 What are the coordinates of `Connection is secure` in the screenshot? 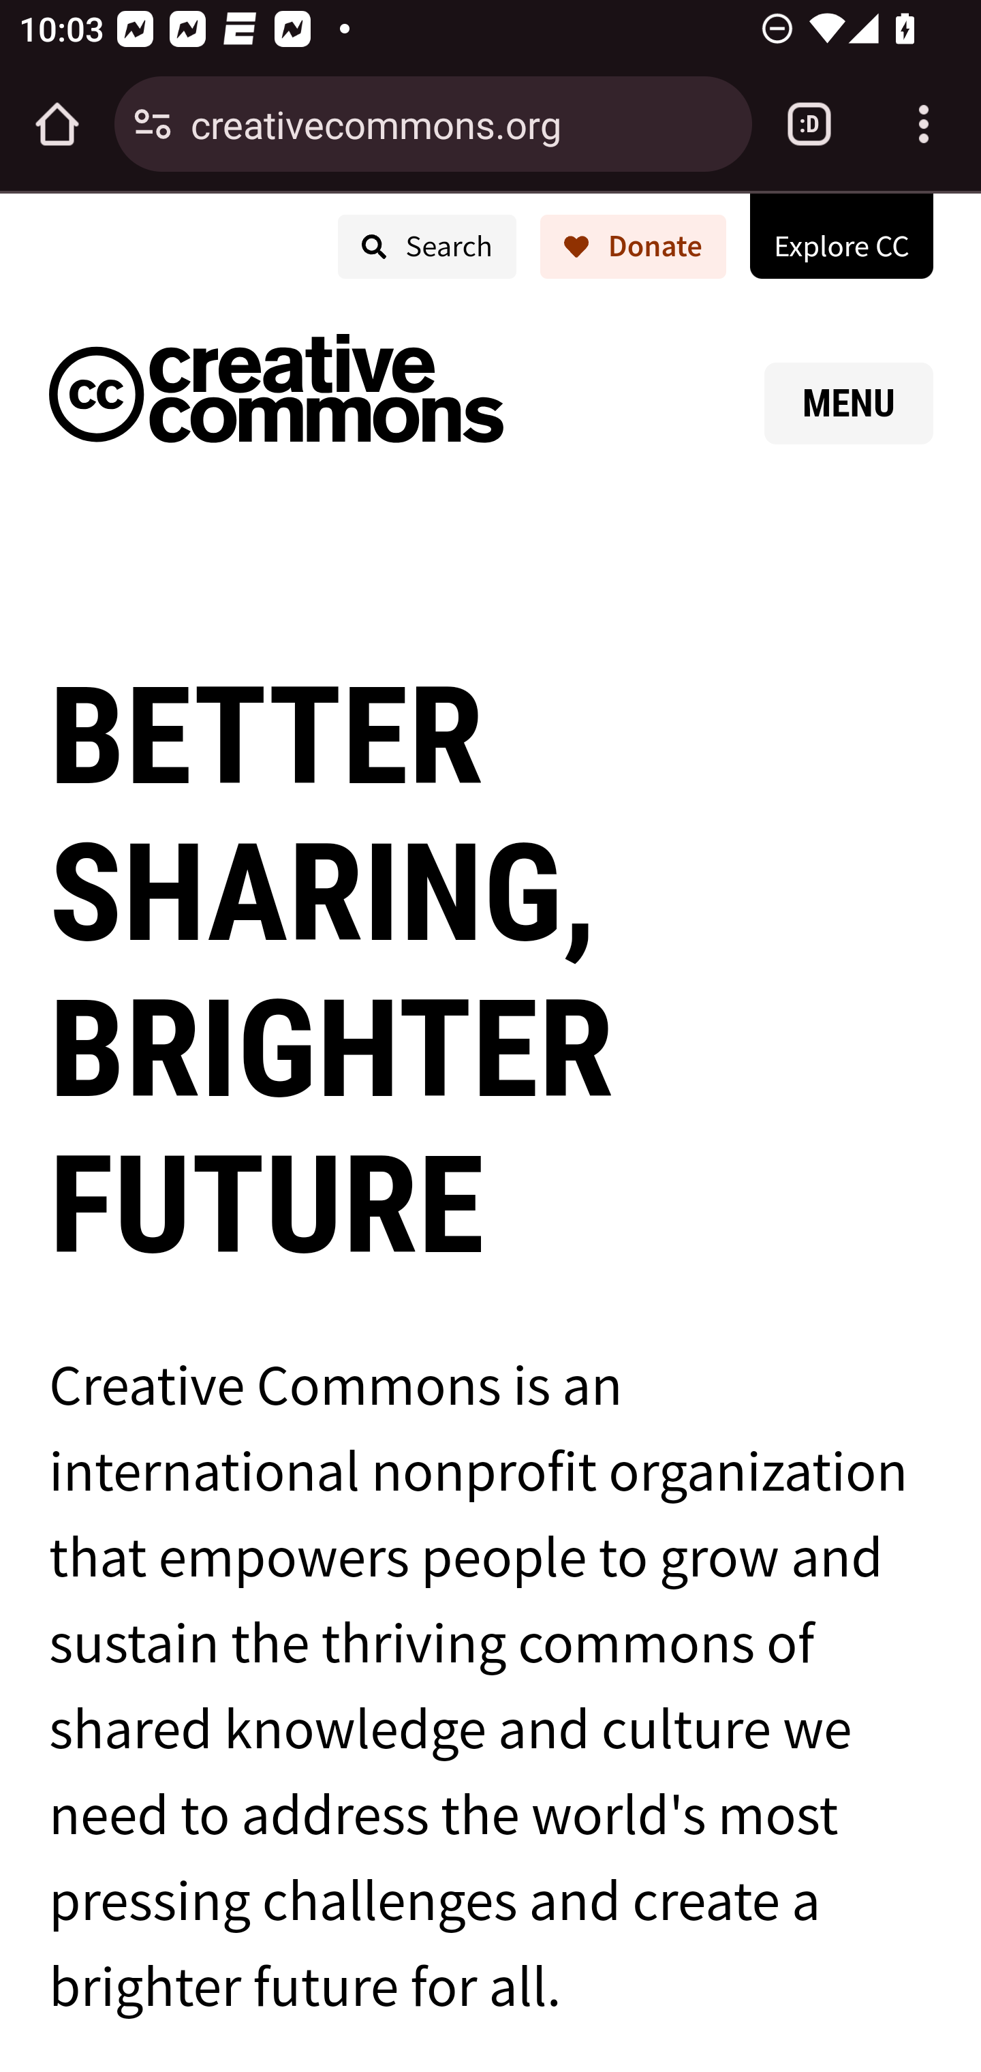 It's located at (153, 124).